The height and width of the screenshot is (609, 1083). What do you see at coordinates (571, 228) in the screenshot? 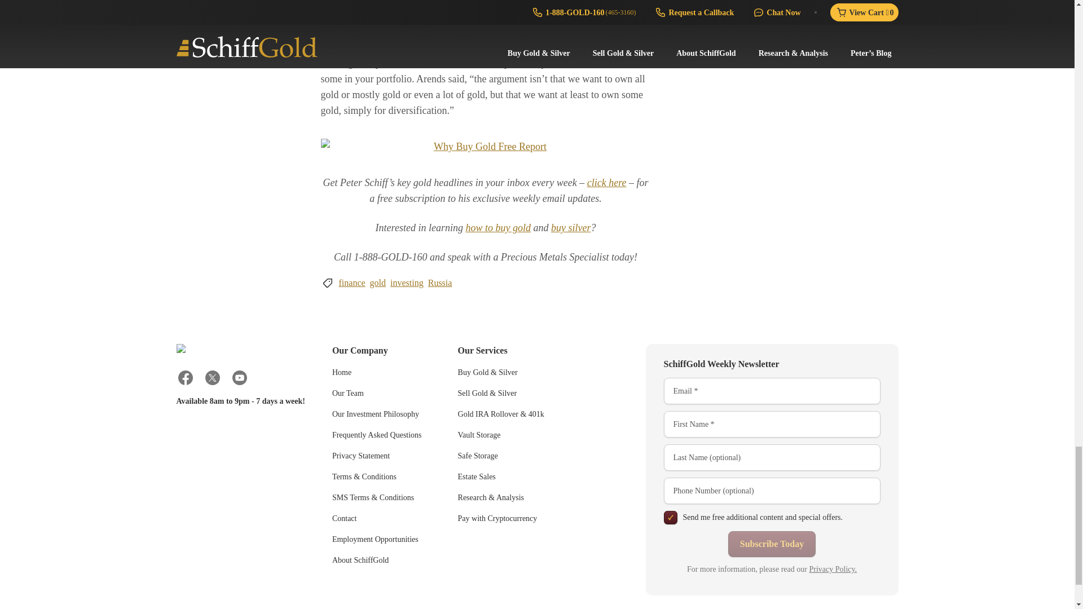
I see `buy silver` at bounding box center [571, 228].